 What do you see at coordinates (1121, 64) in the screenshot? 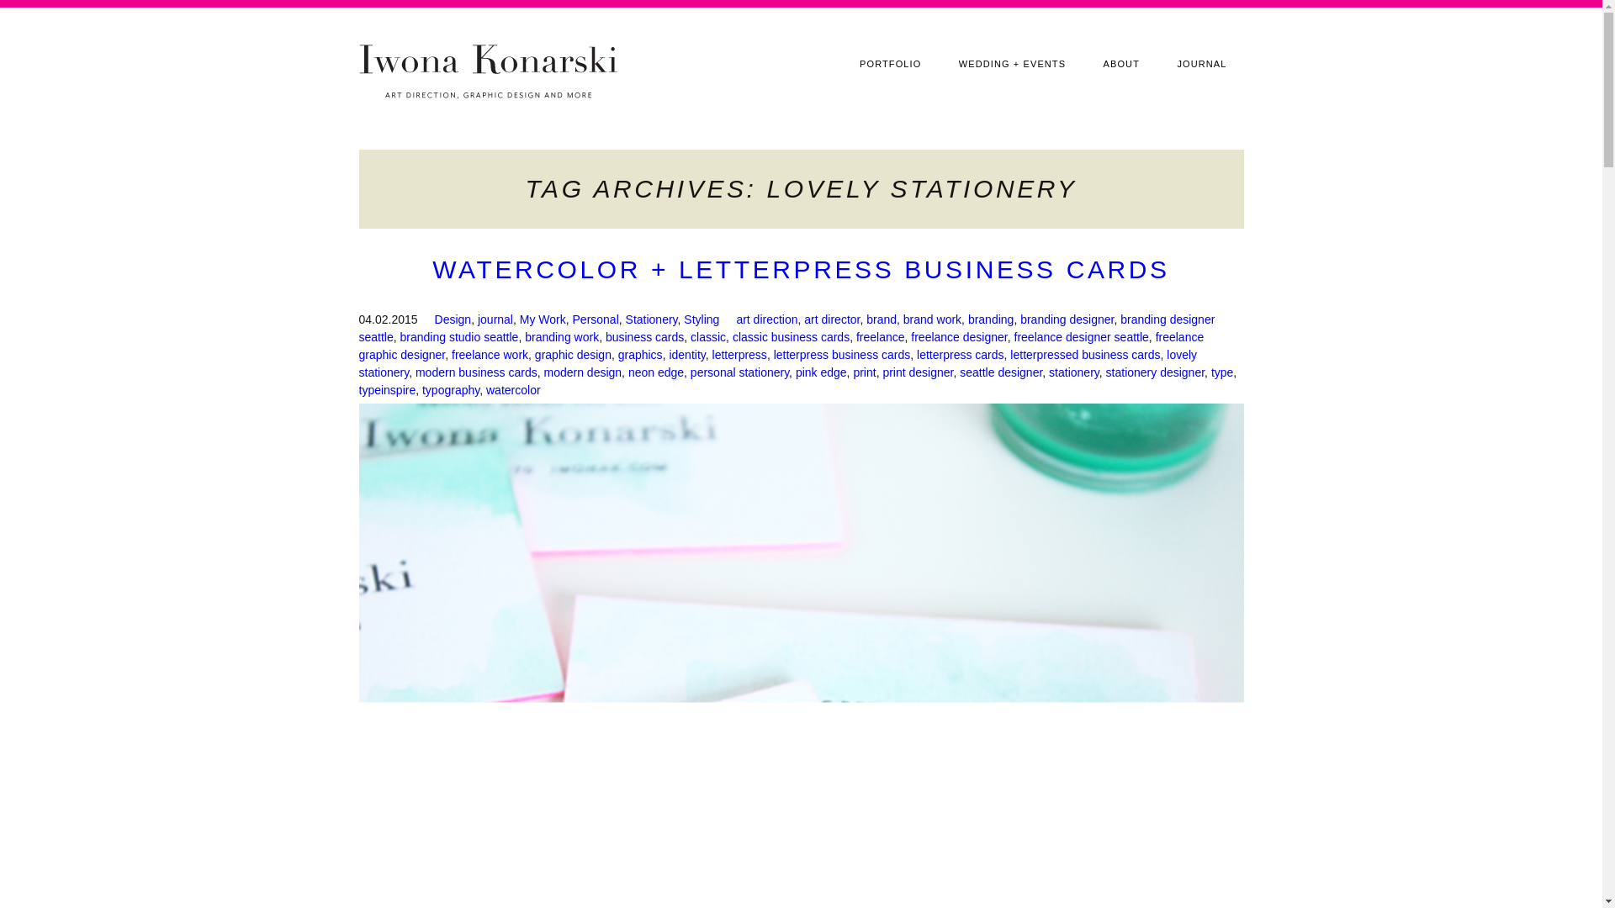
I see `ABOUT` at bounding box center [1121, 64].